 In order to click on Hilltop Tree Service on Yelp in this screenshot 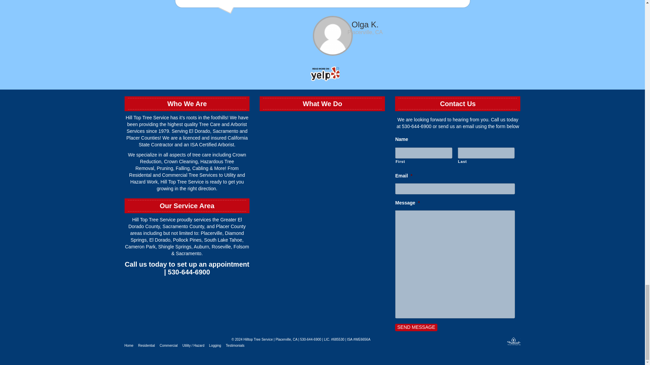, I will do `click(322, 74)`.